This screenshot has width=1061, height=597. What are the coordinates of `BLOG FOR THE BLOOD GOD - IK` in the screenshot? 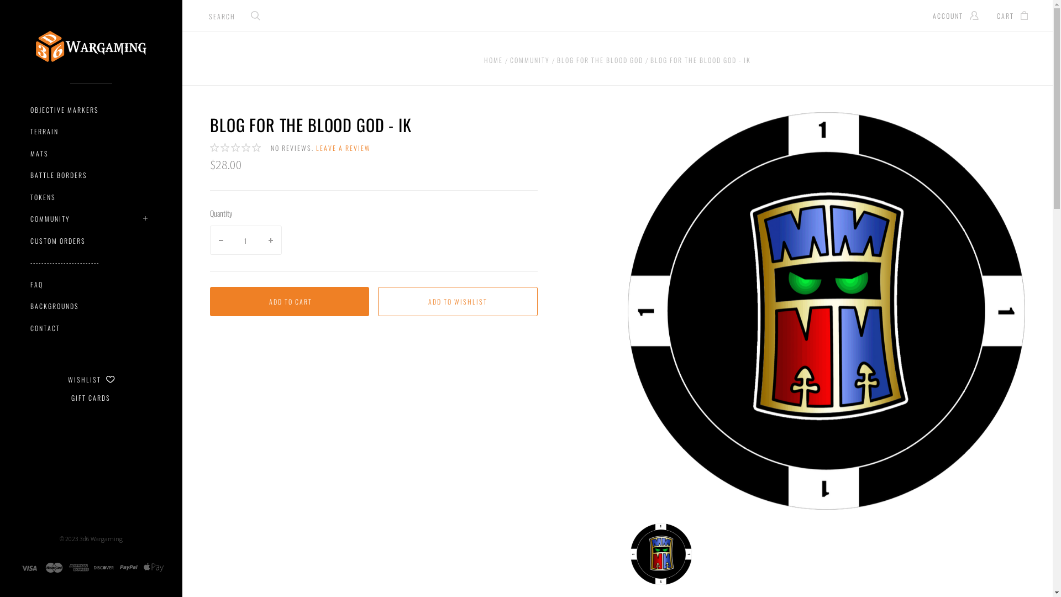 It's located at (701, 62).